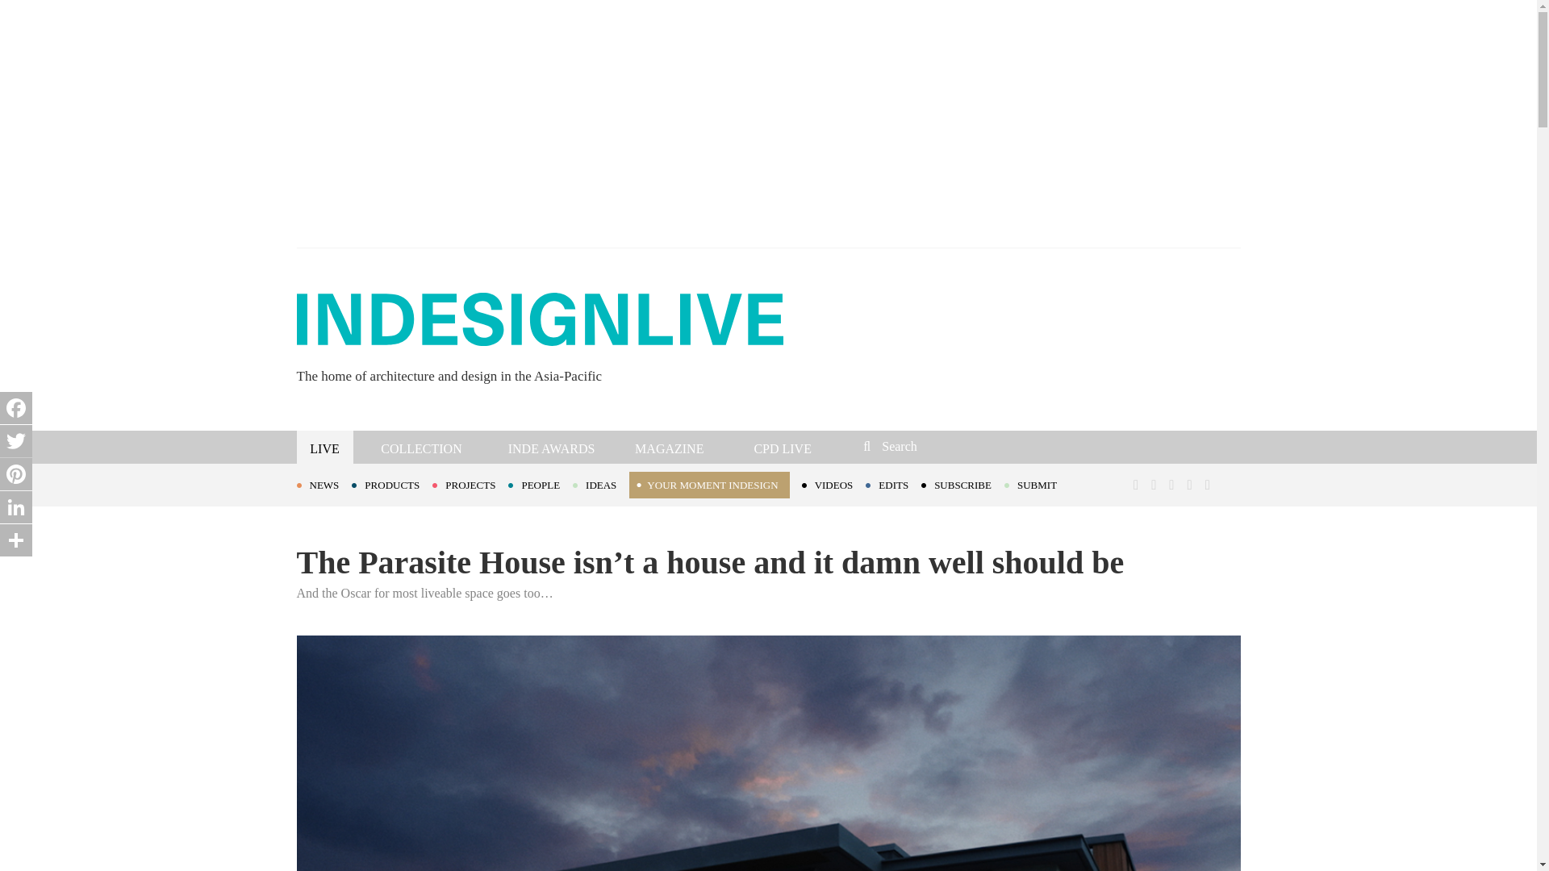 The height and width of the screenshot is (871, 1549). I want to click on SUBSCRIBE, so click(962, 484).